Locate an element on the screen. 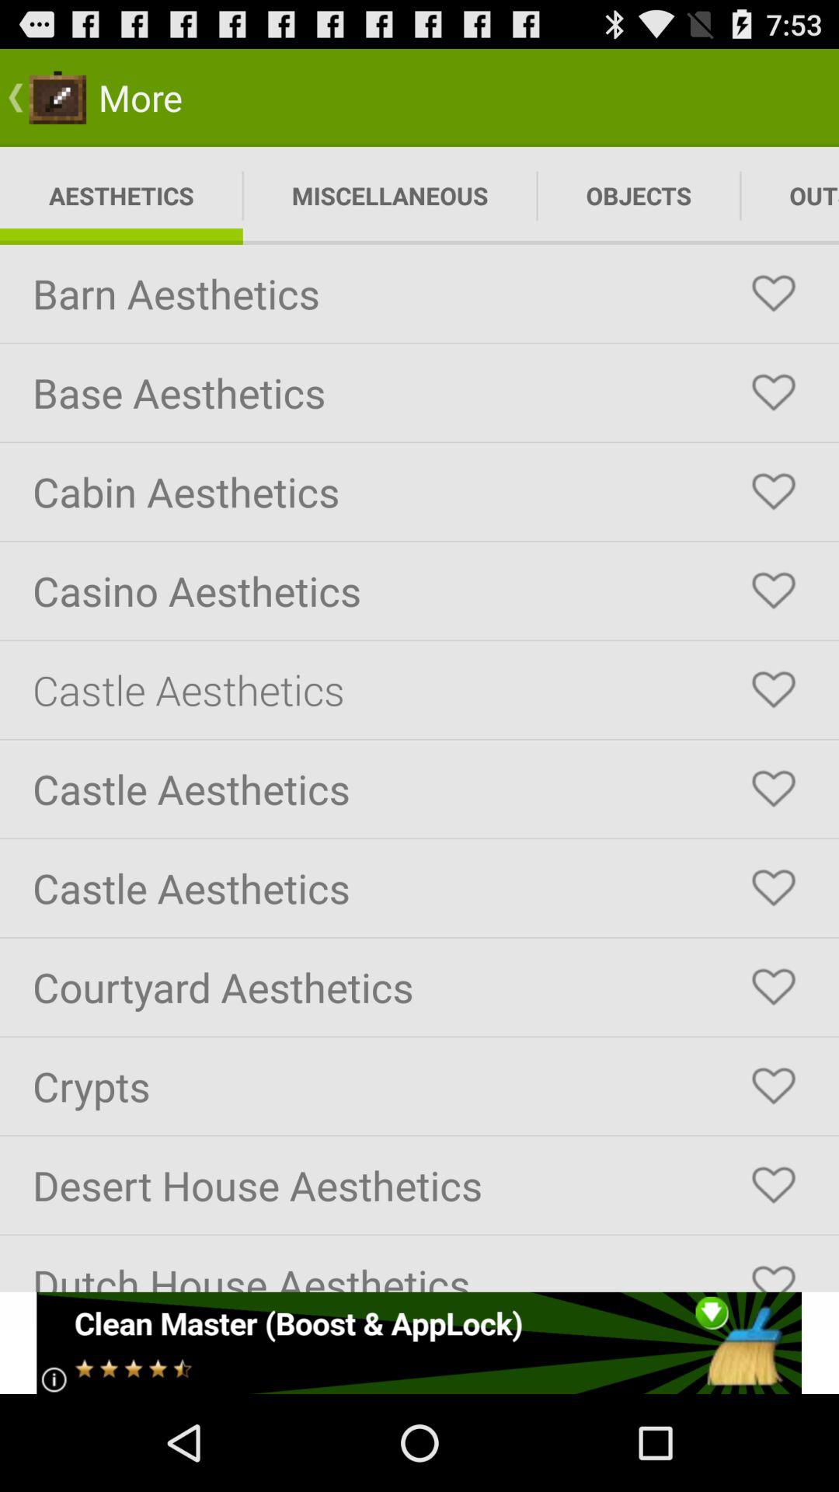 This screenshot has height=1492, width=839. click on the heart symbol which is right side to the courtyard aesthetics is located at coordinates (773, 987).